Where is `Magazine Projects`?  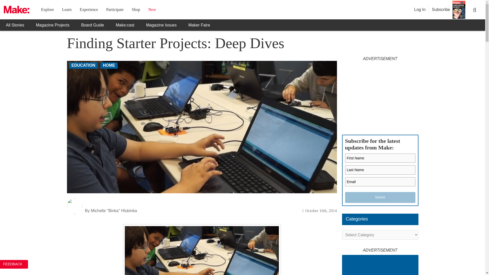 Magazine Projects is located at coordinates (52, 25).